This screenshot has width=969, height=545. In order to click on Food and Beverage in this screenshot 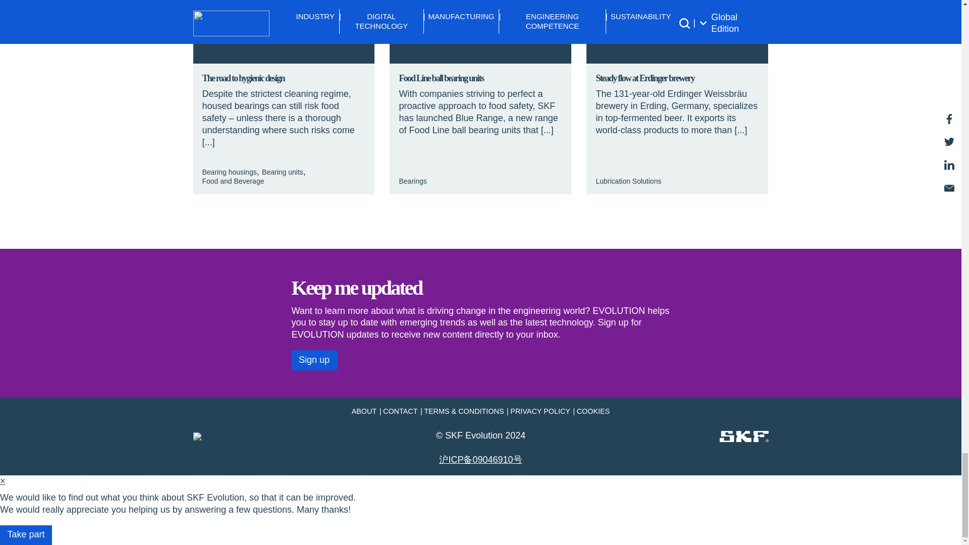, I will do `click(232, 181)`.